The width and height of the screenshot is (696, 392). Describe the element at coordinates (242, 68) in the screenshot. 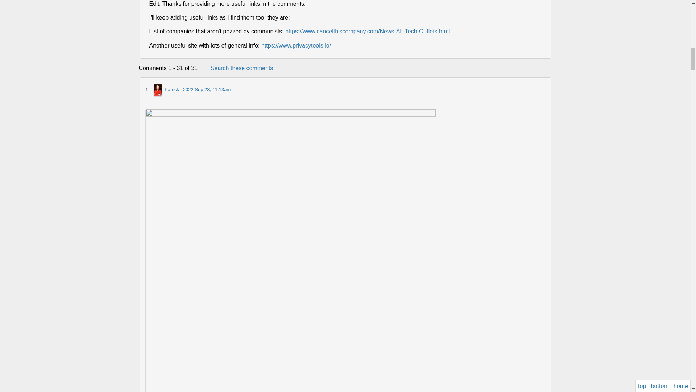

I see `search comments in this thread` at that location.